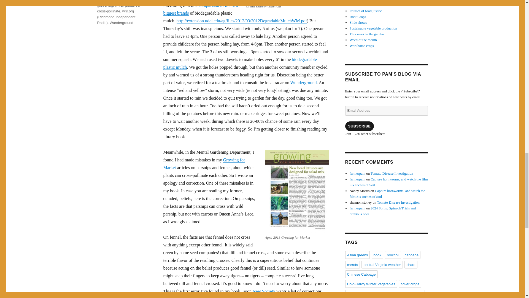  What do you see at coordinates (201, 9) in the screenshot?
I see `comparison of the two biggest brands` at bounding box center [201, 9].